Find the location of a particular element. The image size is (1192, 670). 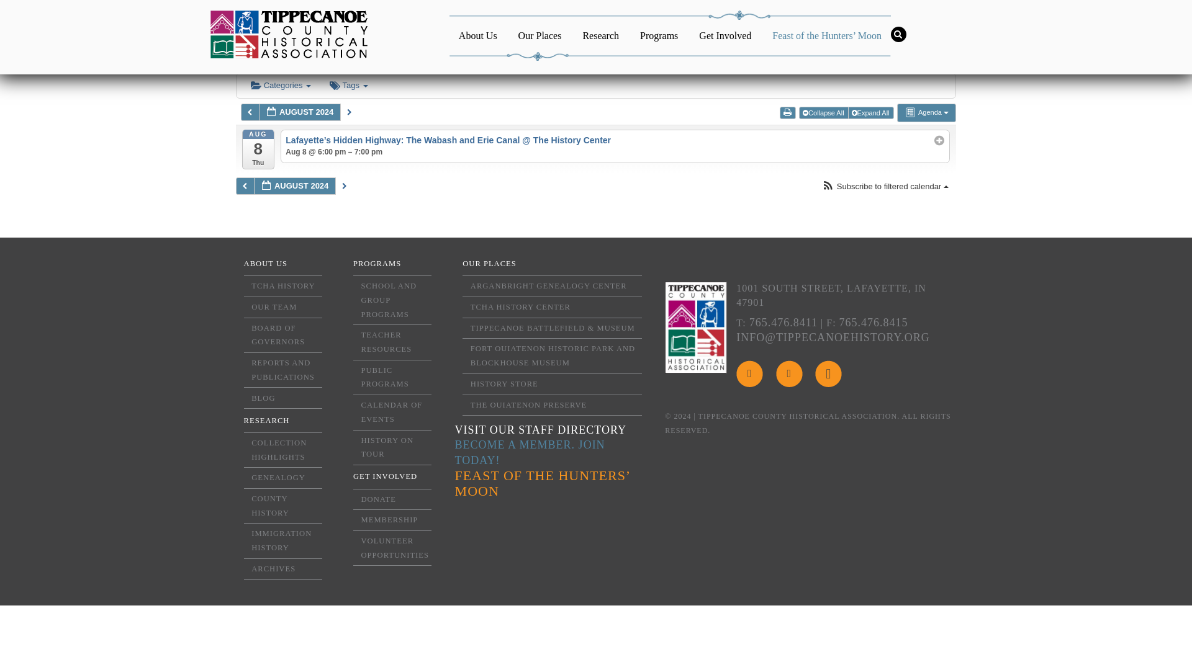

Tags is located at coordinates (348, 86).